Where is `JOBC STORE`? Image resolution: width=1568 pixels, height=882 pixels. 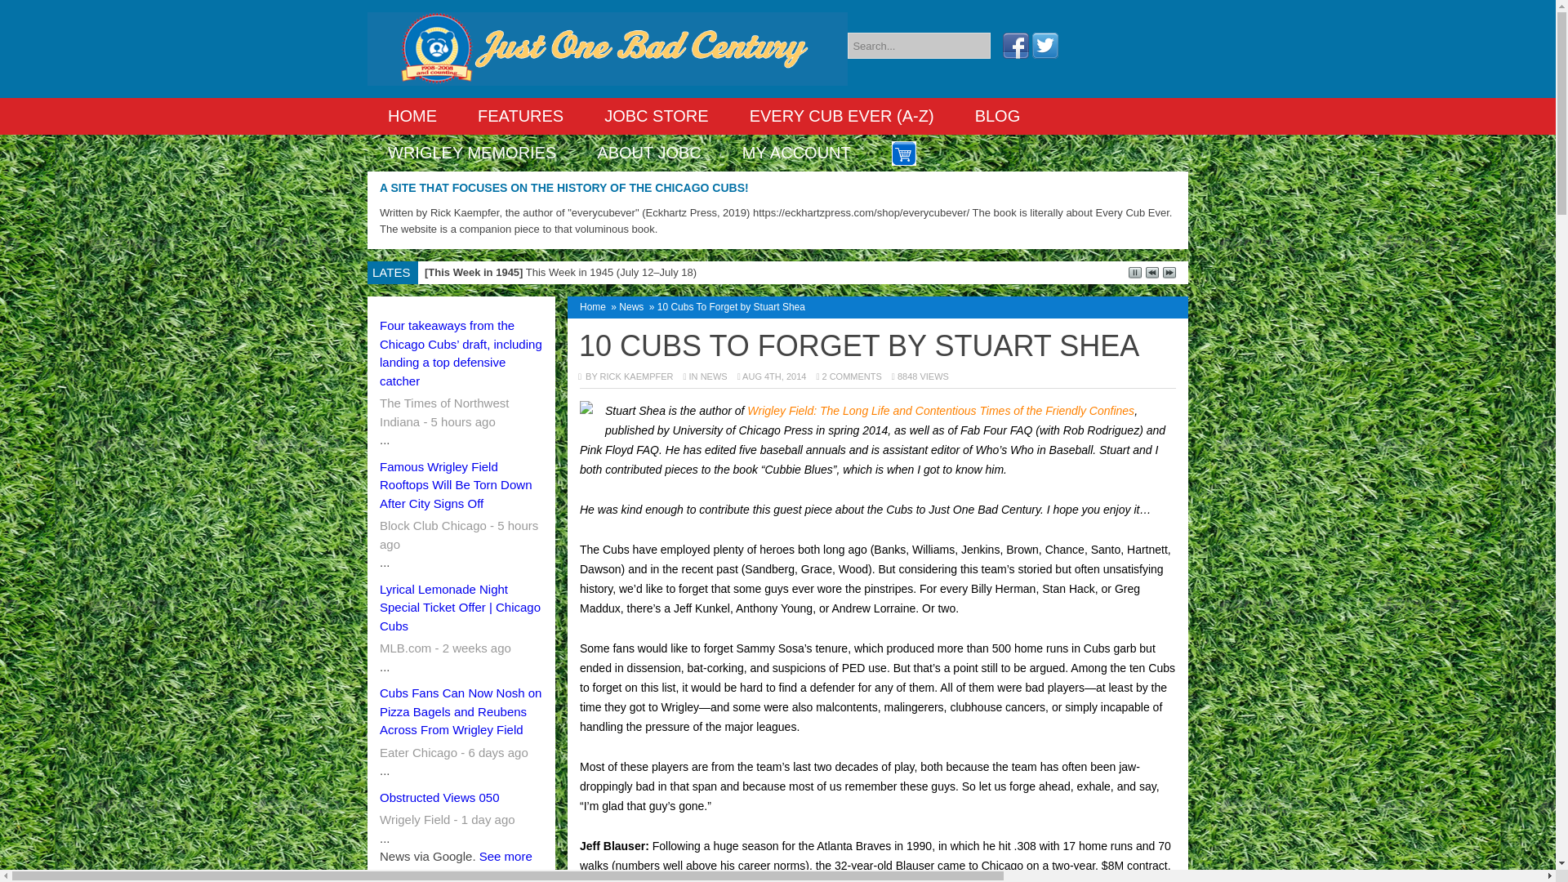
JOBC STORE is located at coordinates (656, 116).